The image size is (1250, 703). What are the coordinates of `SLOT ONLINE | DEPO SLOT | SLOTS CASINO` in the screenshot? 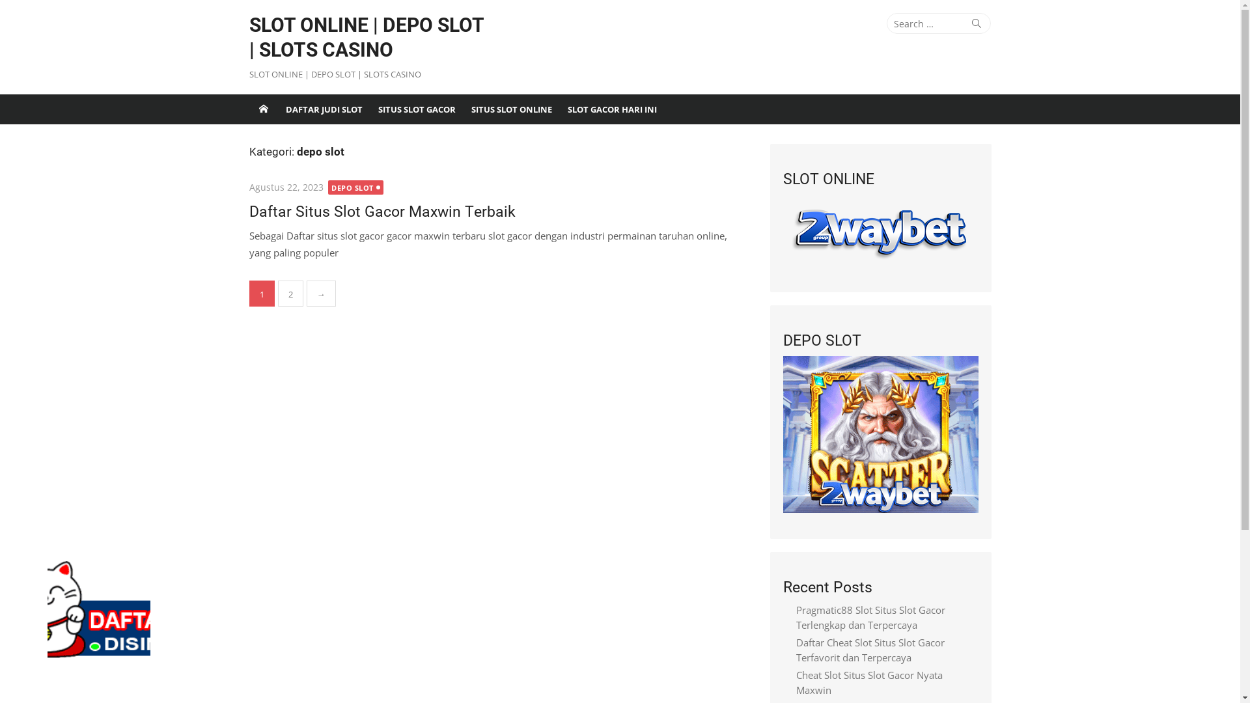 It's located at (368, 38).